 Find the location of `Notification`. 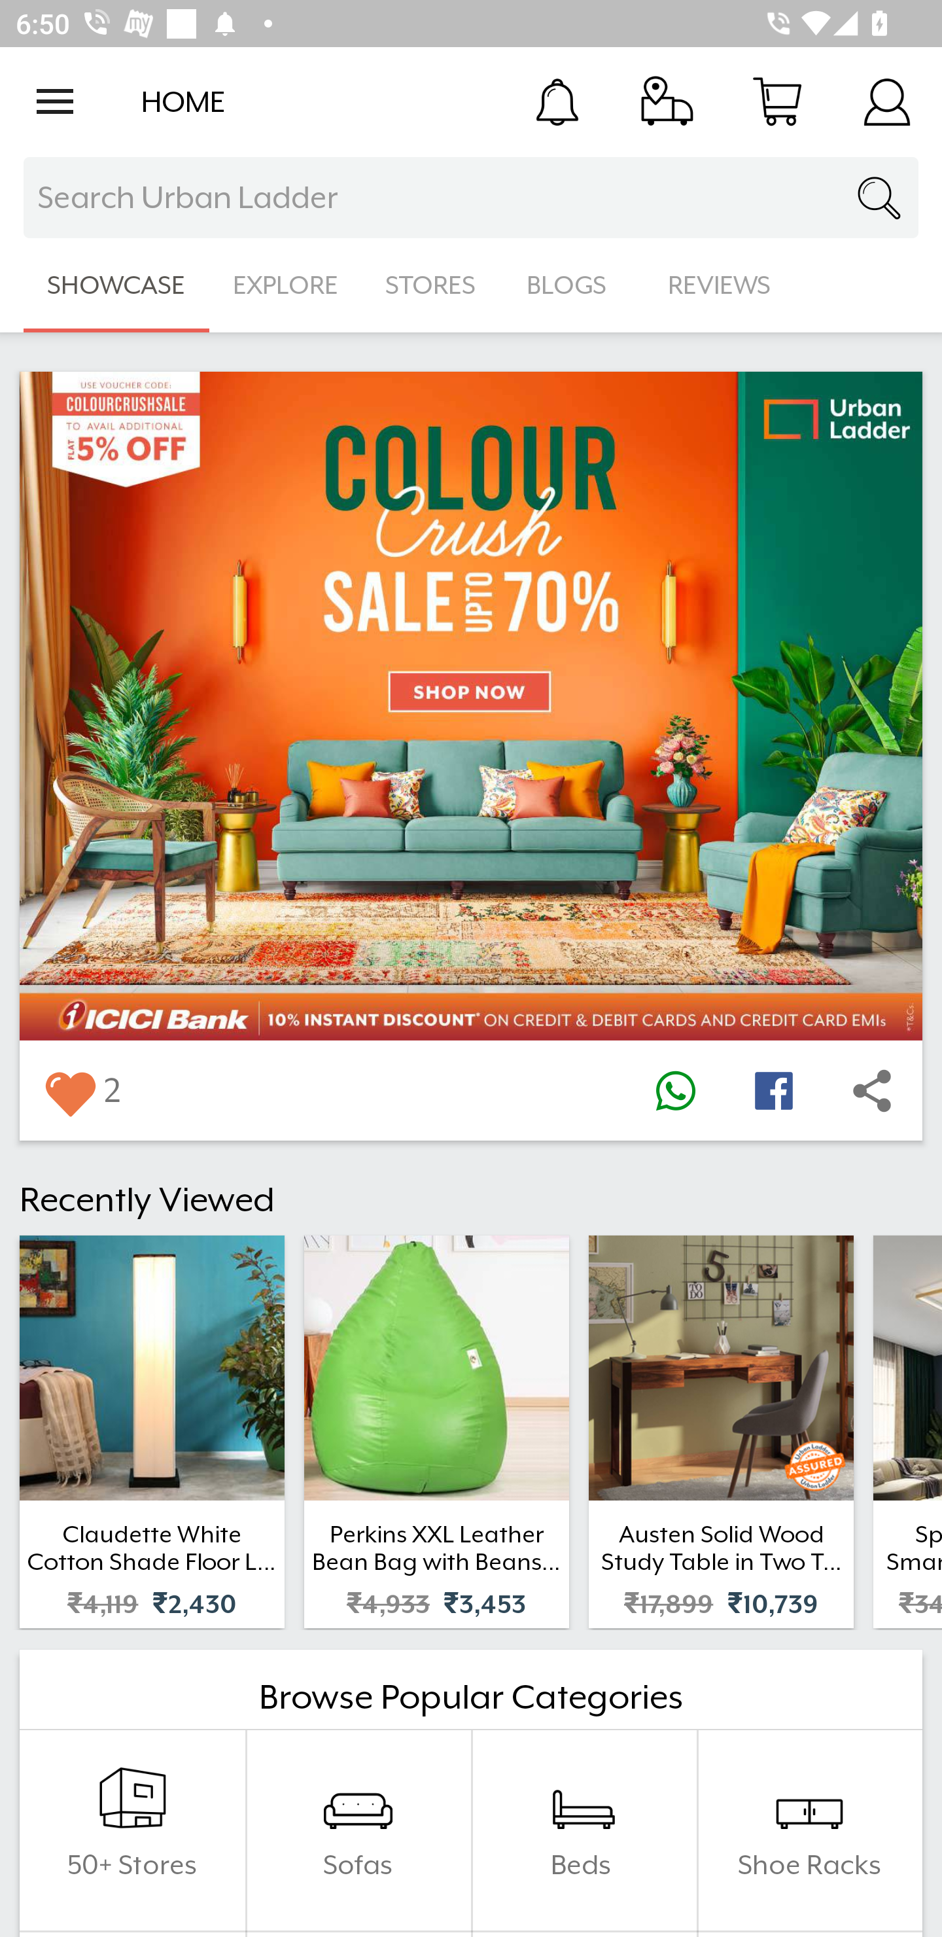

Notification is located at coordinates (557, 101).